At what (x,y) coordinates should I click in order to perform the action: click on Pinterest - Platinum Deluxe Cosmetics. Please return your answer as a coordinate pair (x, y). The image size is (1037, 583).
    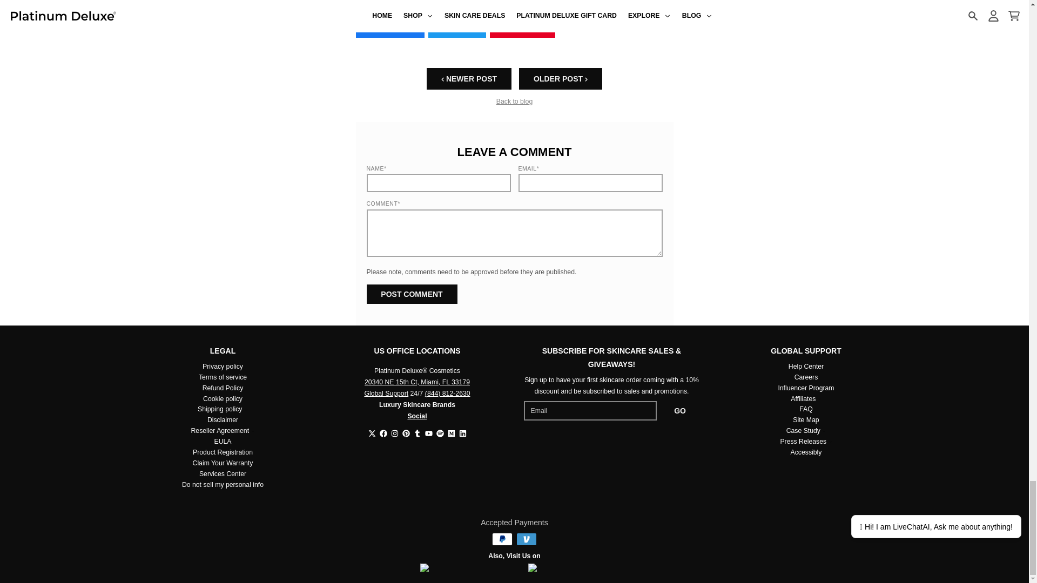
    Looking at the image, I should click on (406, 433).